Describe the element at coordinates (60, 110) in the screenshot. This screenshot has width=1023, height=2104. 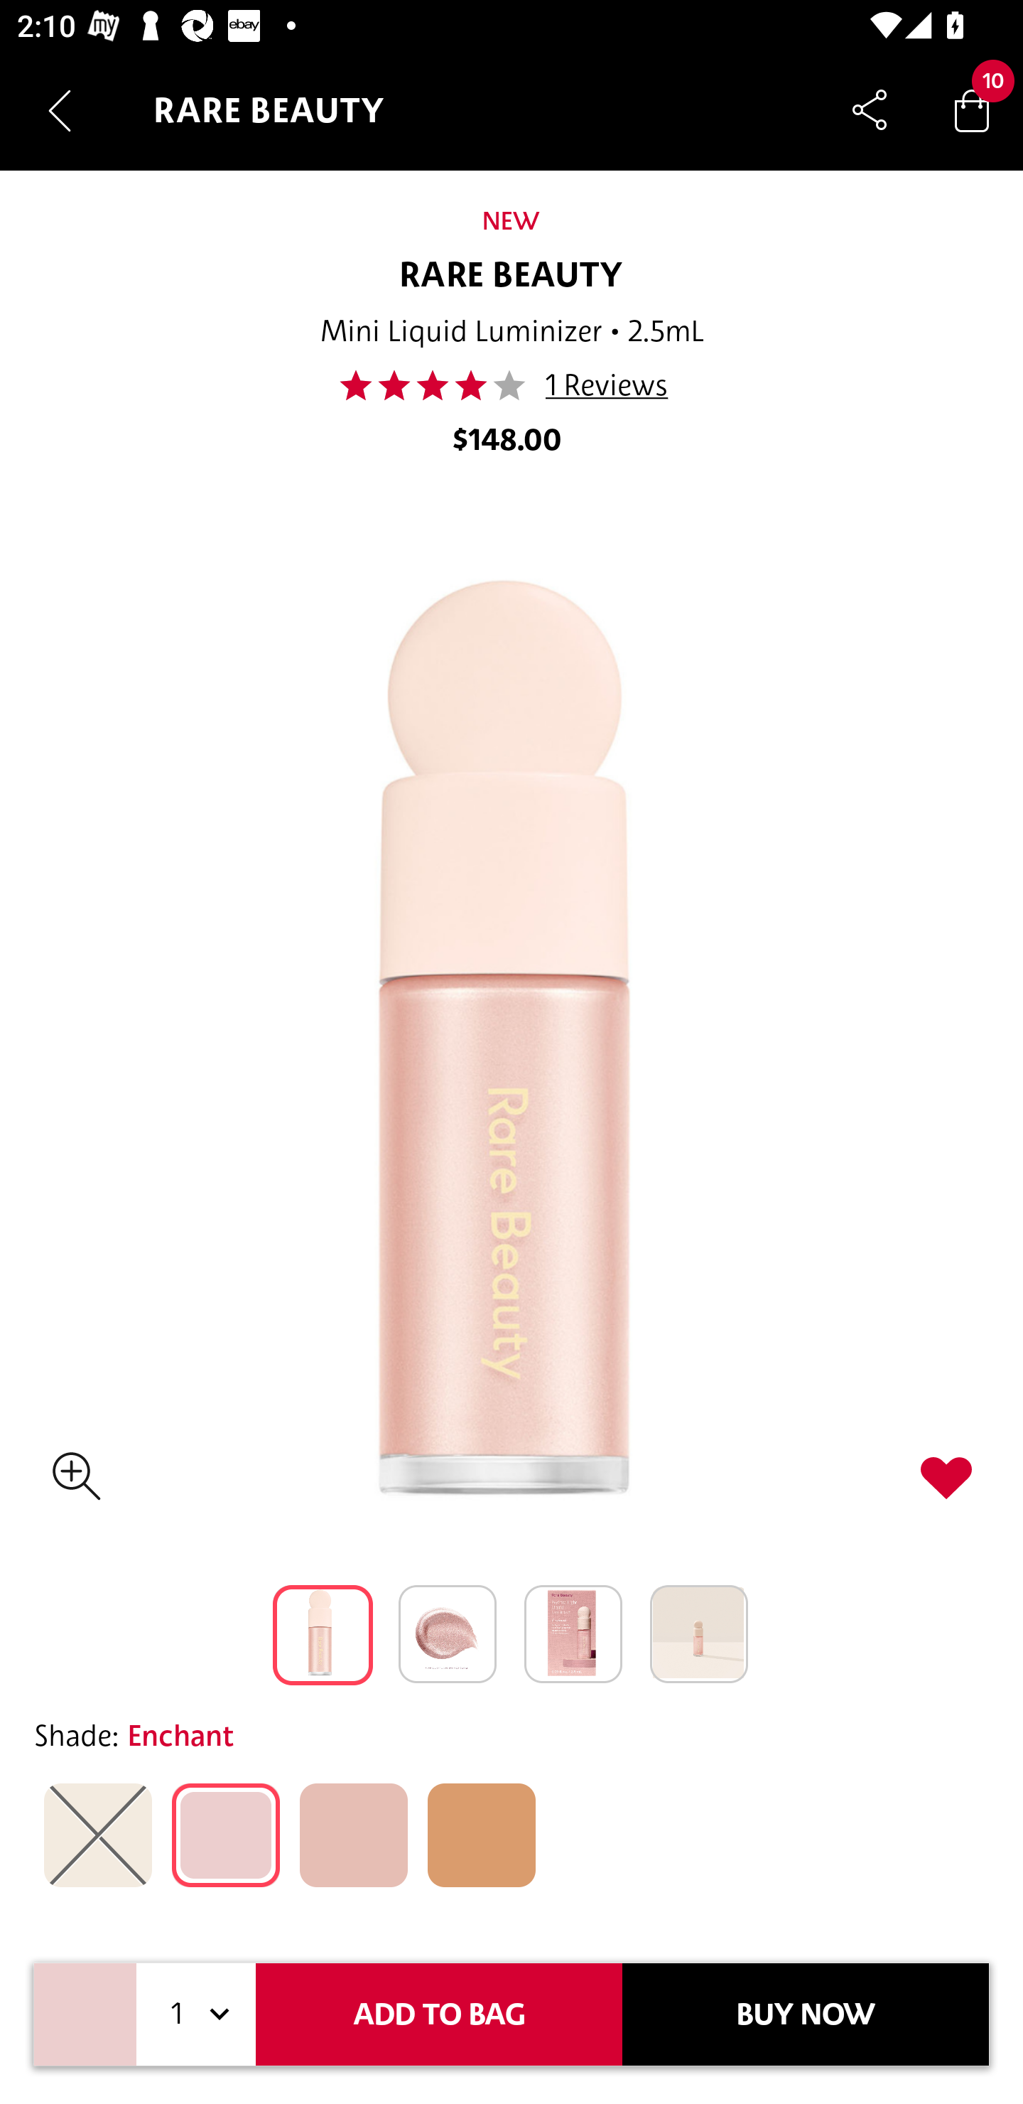
I see `Navigate up` at that location.